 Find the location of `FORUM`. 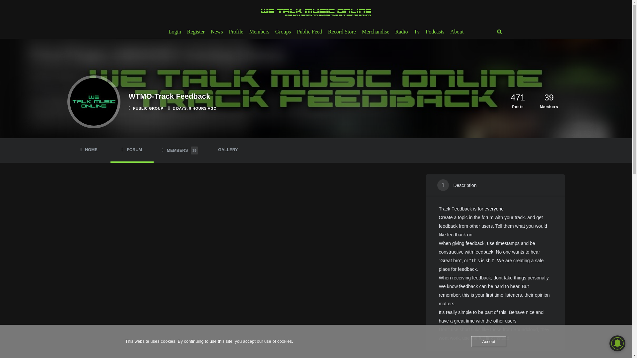

FORUM is located at coordinates (132, 150).